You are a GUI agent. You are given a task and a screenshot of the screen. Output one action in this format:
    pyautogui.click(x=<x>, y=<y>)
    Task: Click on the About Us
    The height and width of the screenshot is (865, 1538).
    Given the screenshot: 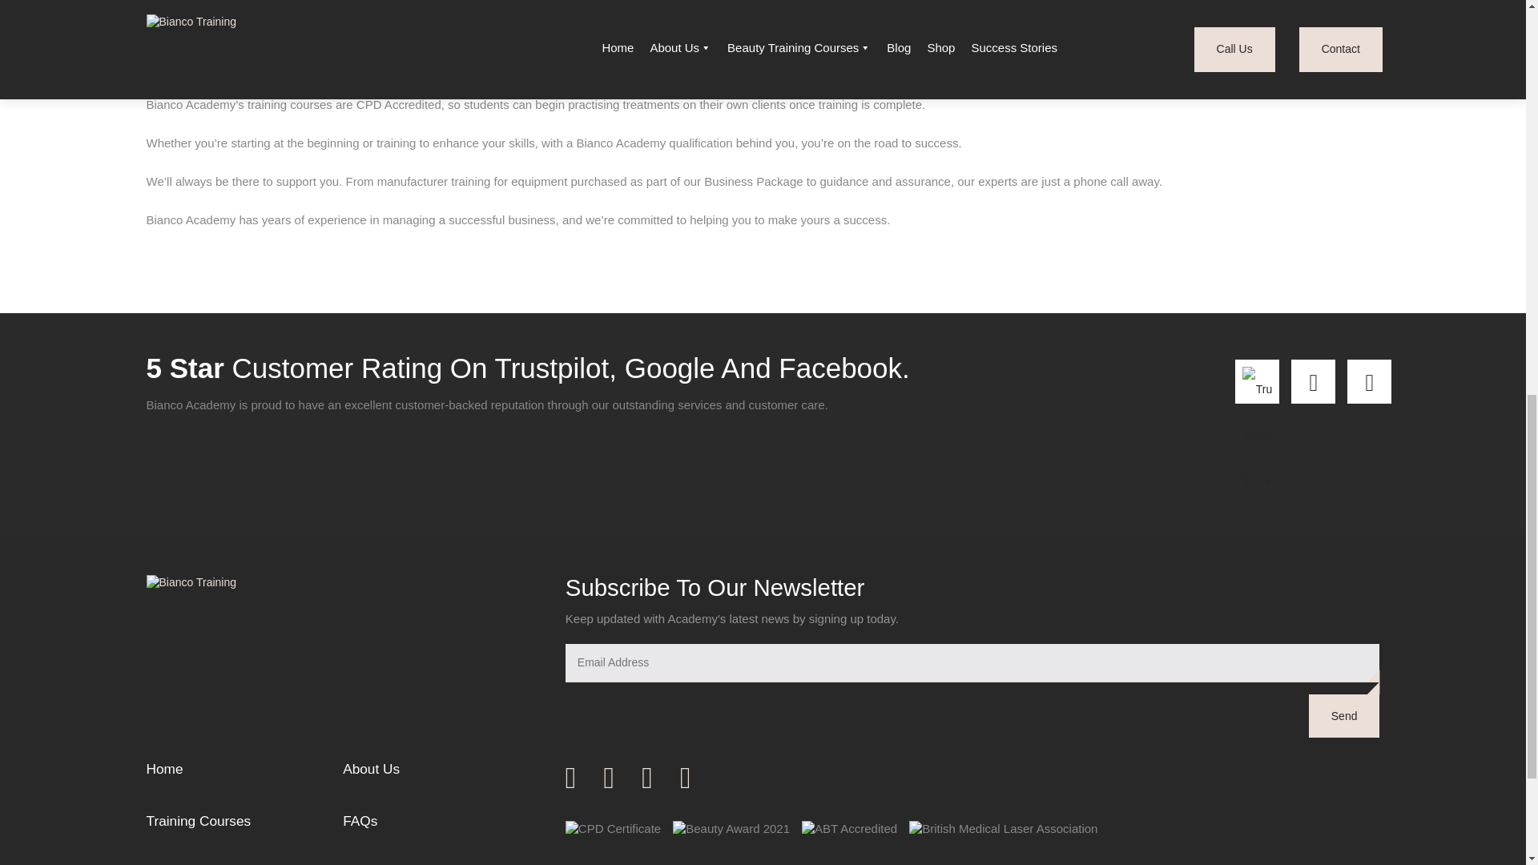 What is the action you would take?
    pyautogui.click(x=441, y=772)
    